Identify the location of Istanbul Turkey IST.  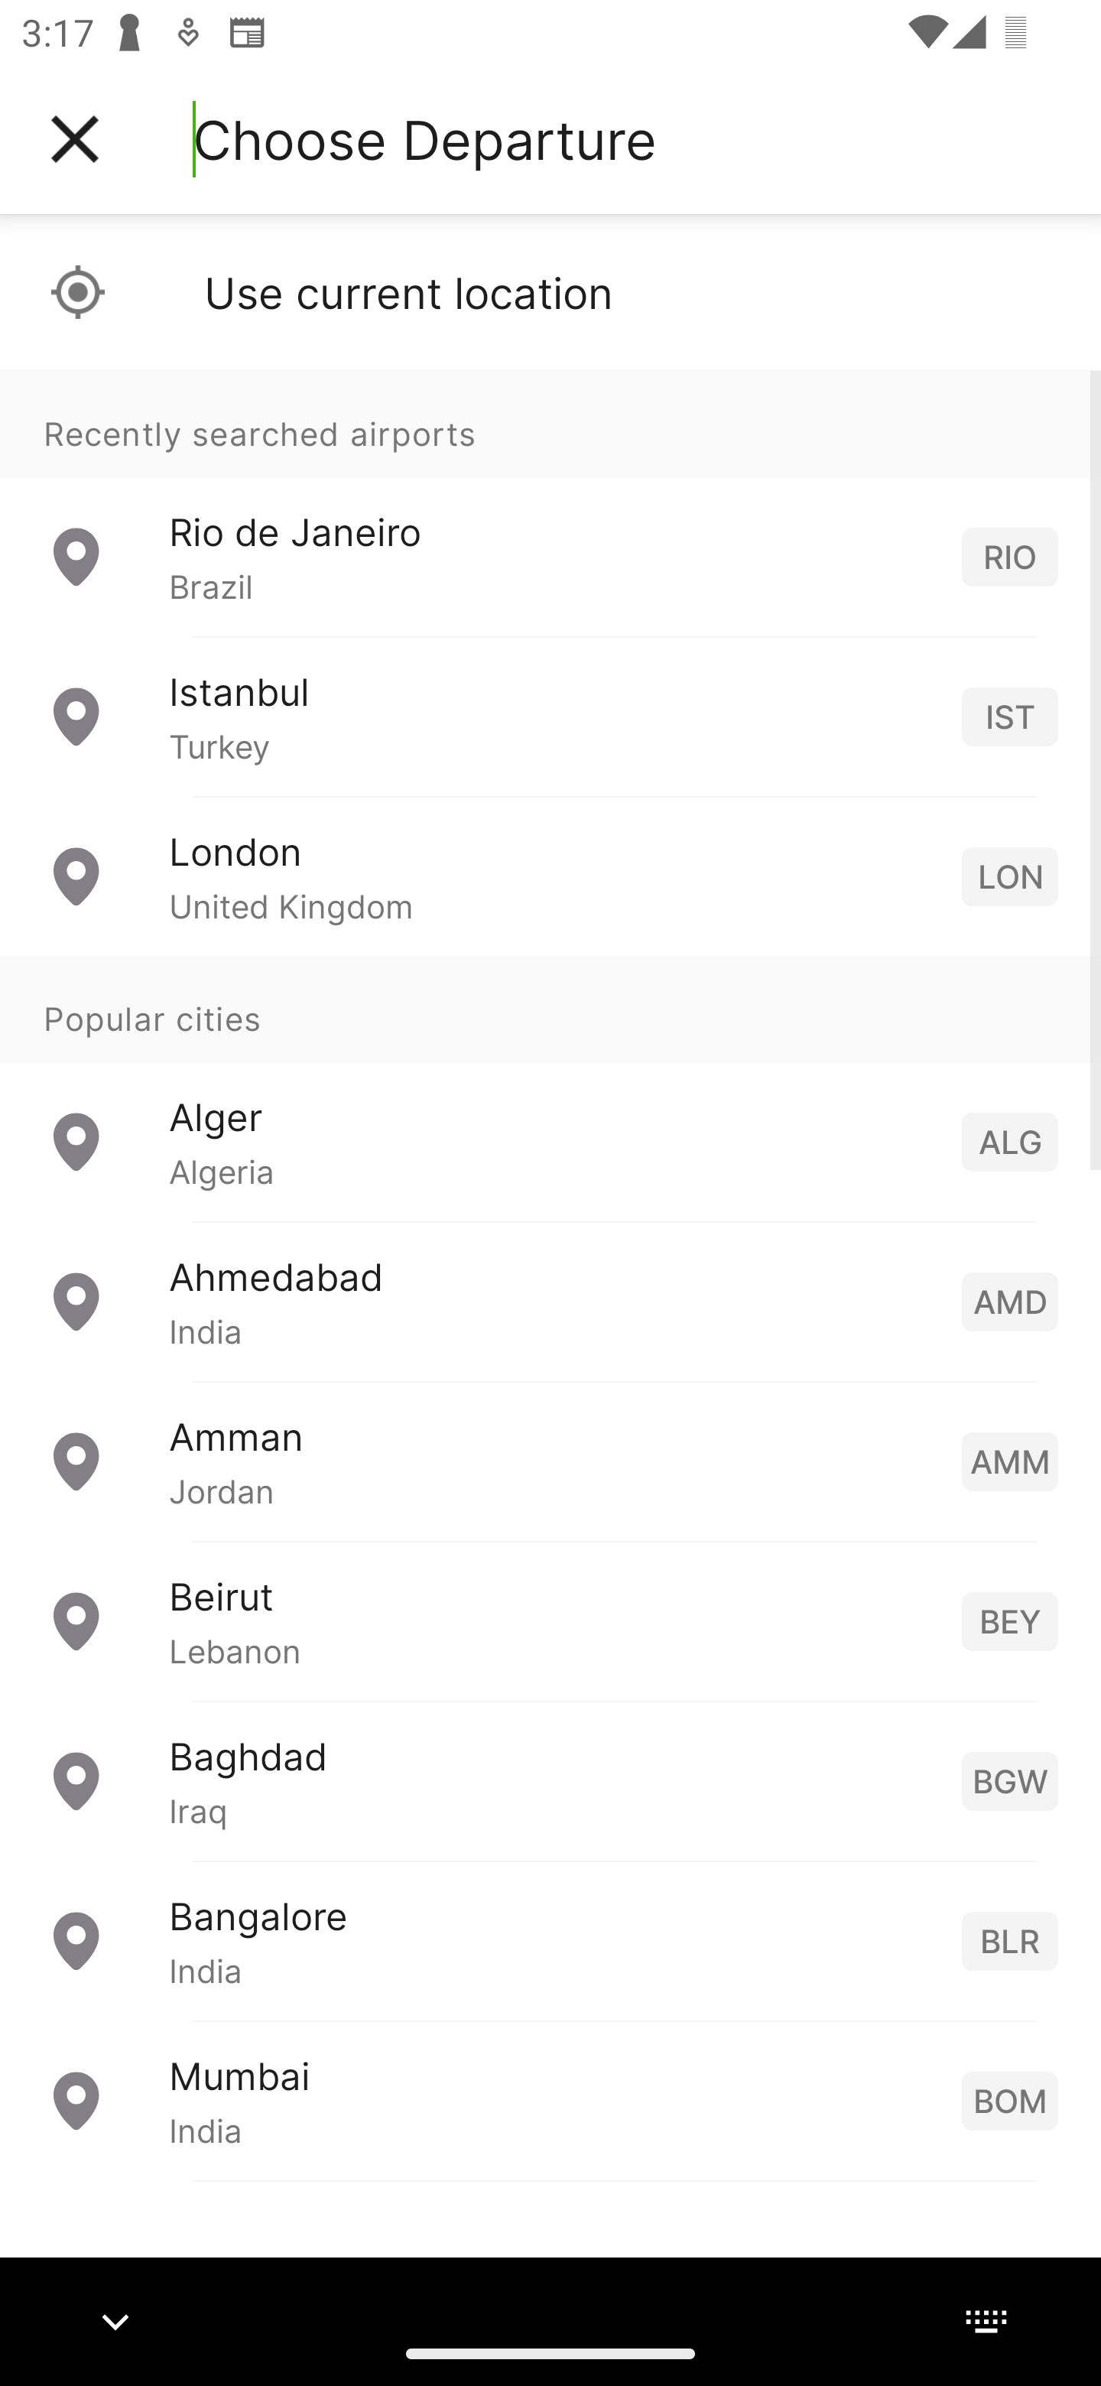
(550, 717).